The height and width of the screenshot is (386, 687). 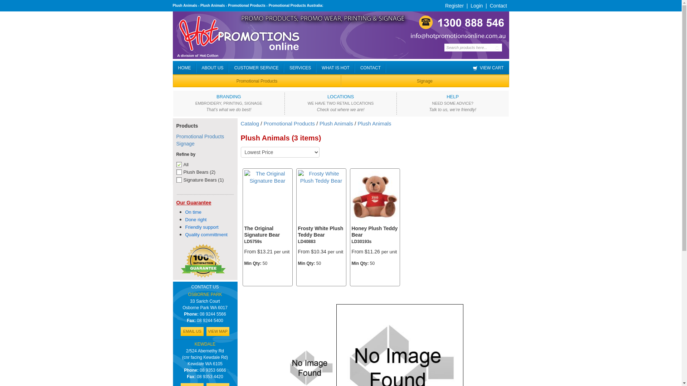 I want to click on Honey Plush Teddy Bear, so click(x=375, y=197).